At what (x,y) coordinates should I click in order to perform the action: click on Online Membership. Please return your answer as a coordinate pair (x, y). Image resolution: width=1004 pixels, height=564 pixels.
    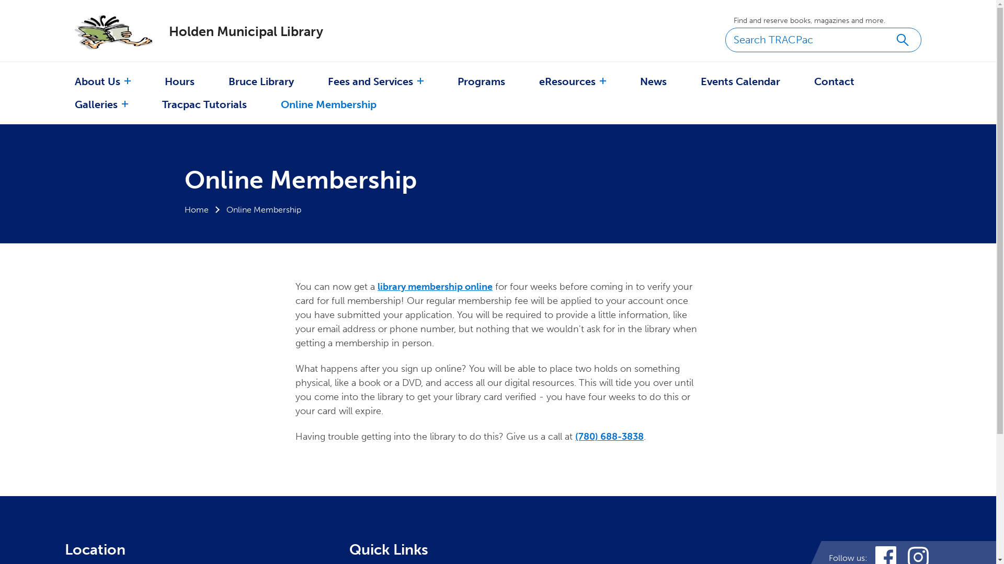
    Looking at the image, I should click on (328, 104).